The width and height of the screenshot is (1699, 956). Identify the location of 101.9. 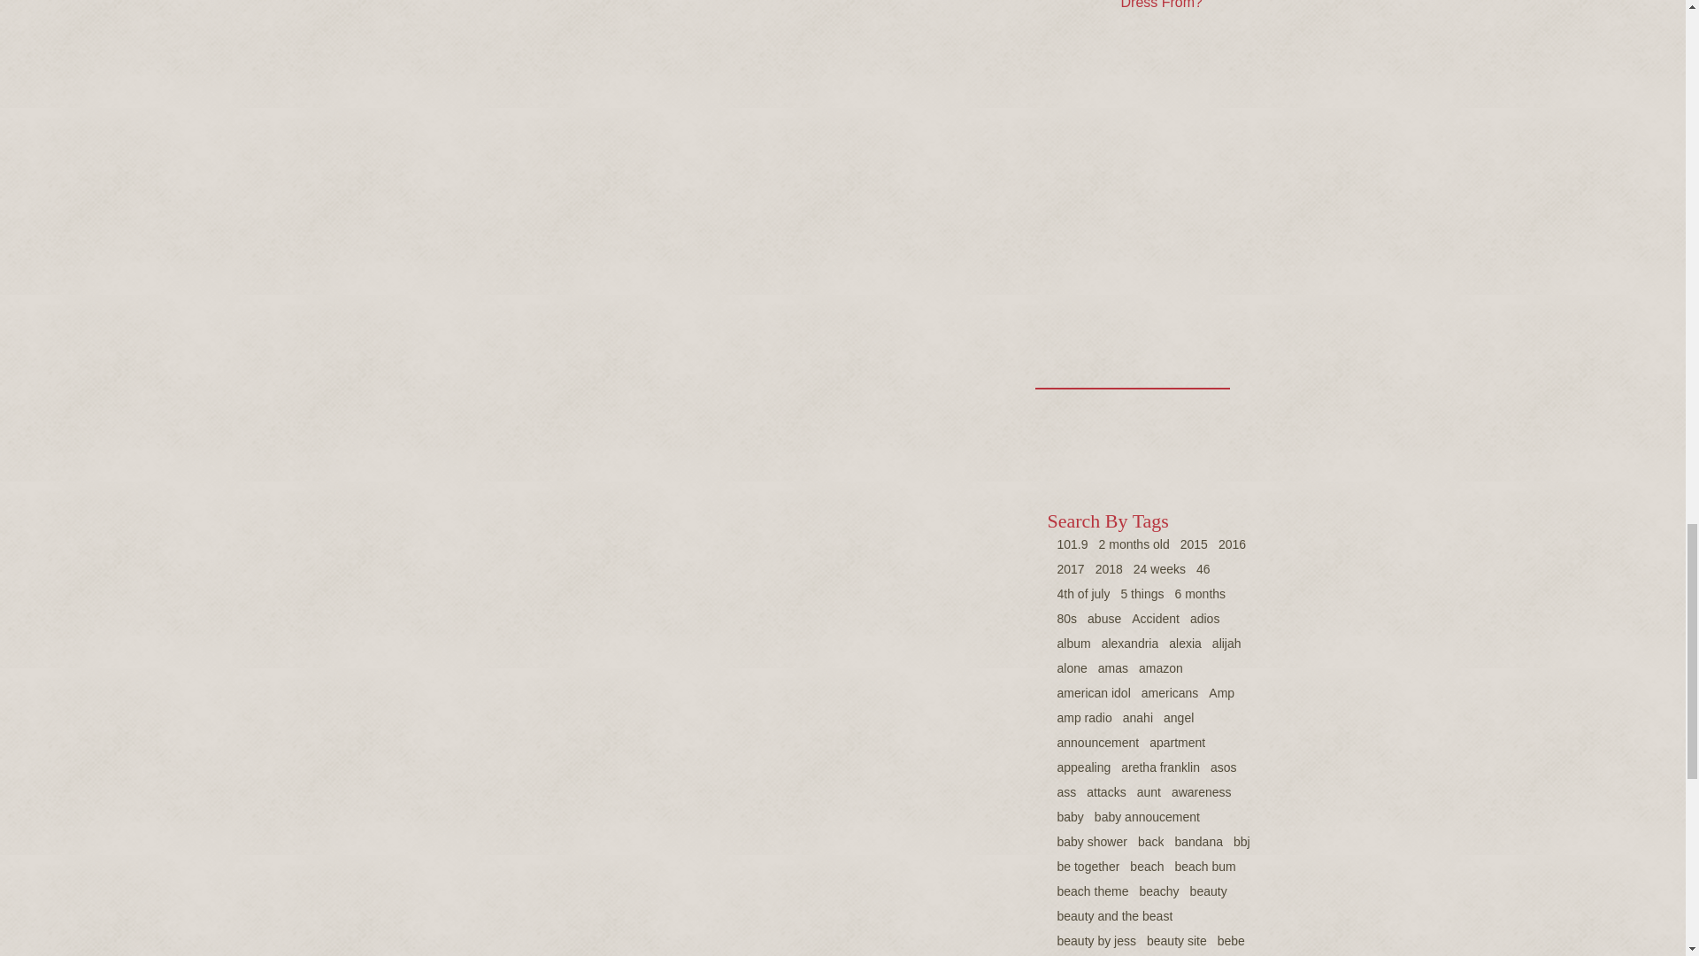
(1072, 544).